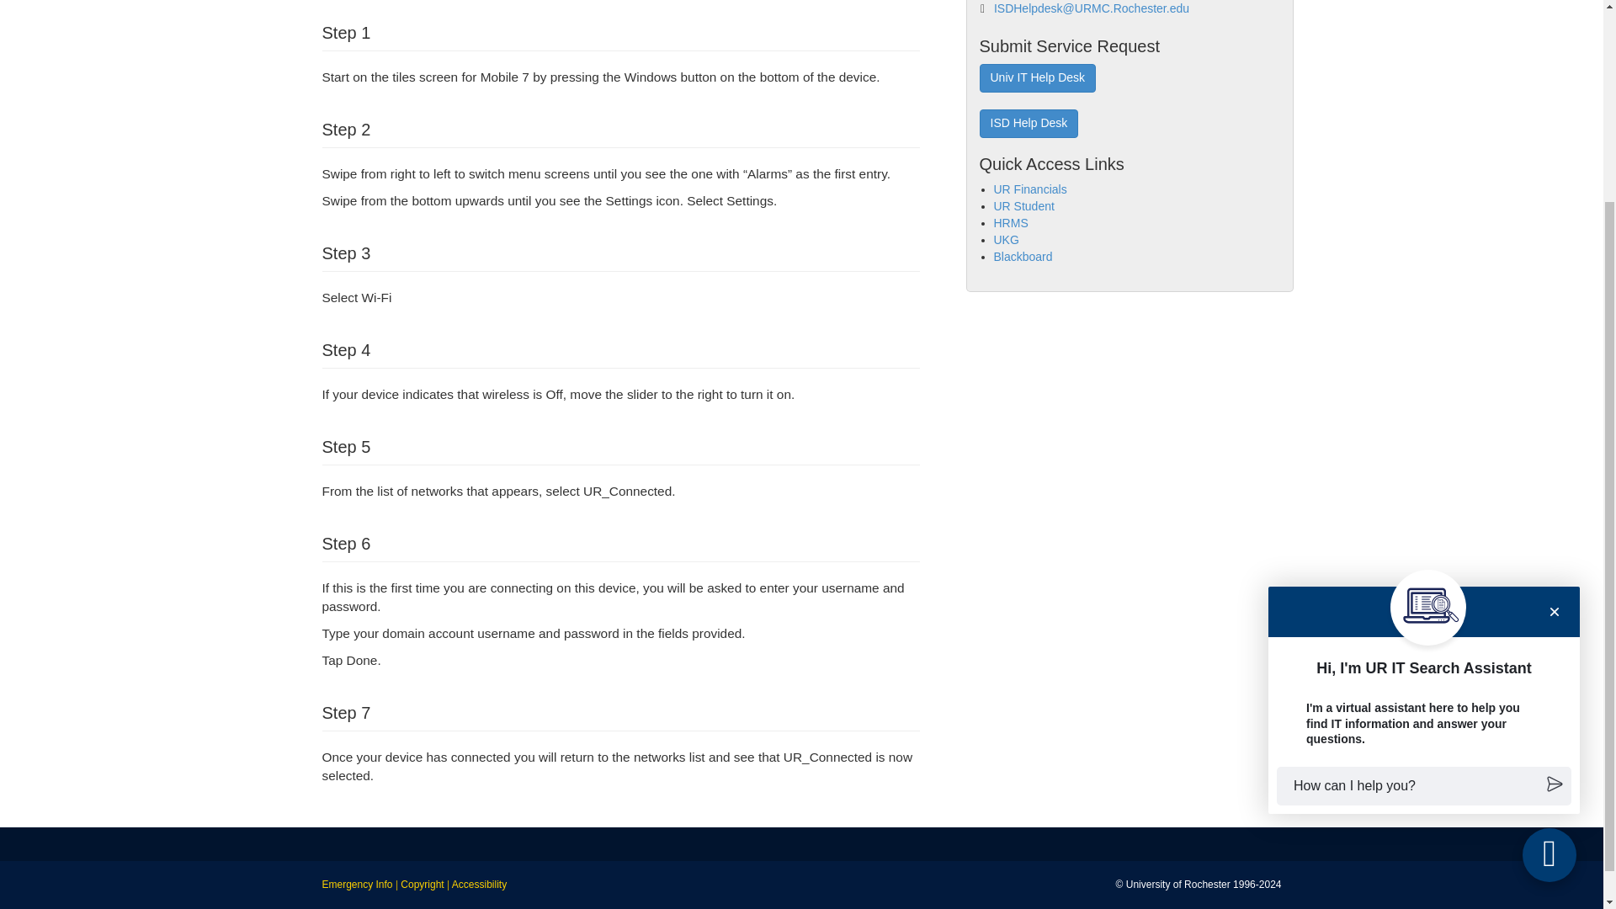 This screenshot has height=909, width=1616. Describe the element at coordinates (480, 885) in the screenshot. I see `University of Rochester Accessibility` at that location.